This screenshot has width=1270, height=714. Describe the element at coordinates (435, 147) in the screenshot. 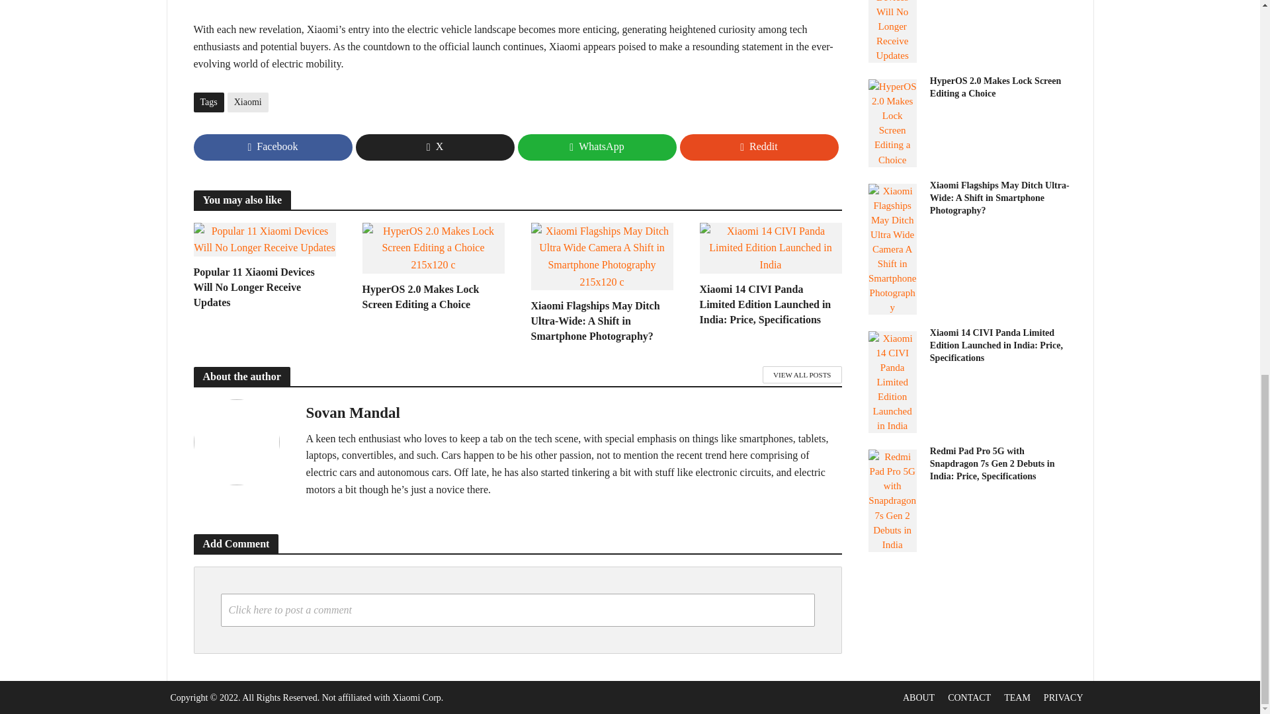

I see `X` at that location.